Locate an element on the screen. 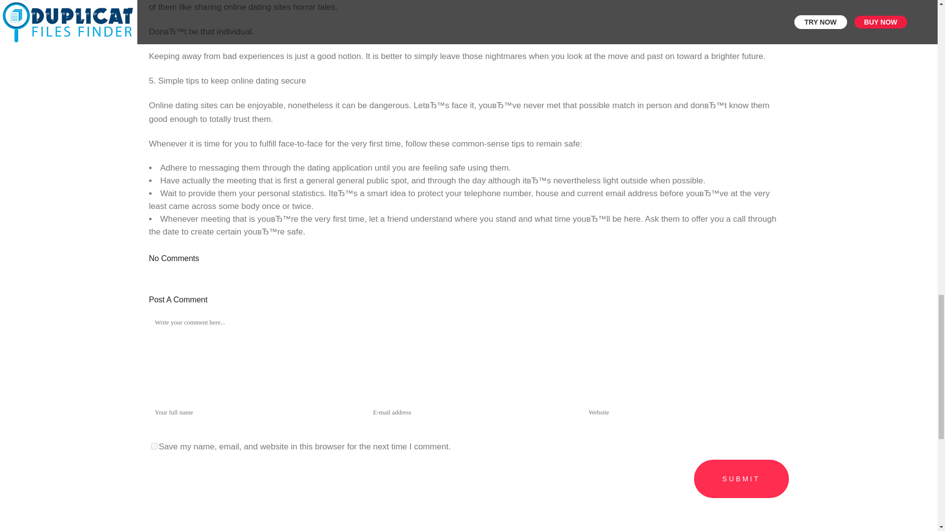 The height and width of the screenshot is (531, 945). Submit is located at coordinates (741, 479).